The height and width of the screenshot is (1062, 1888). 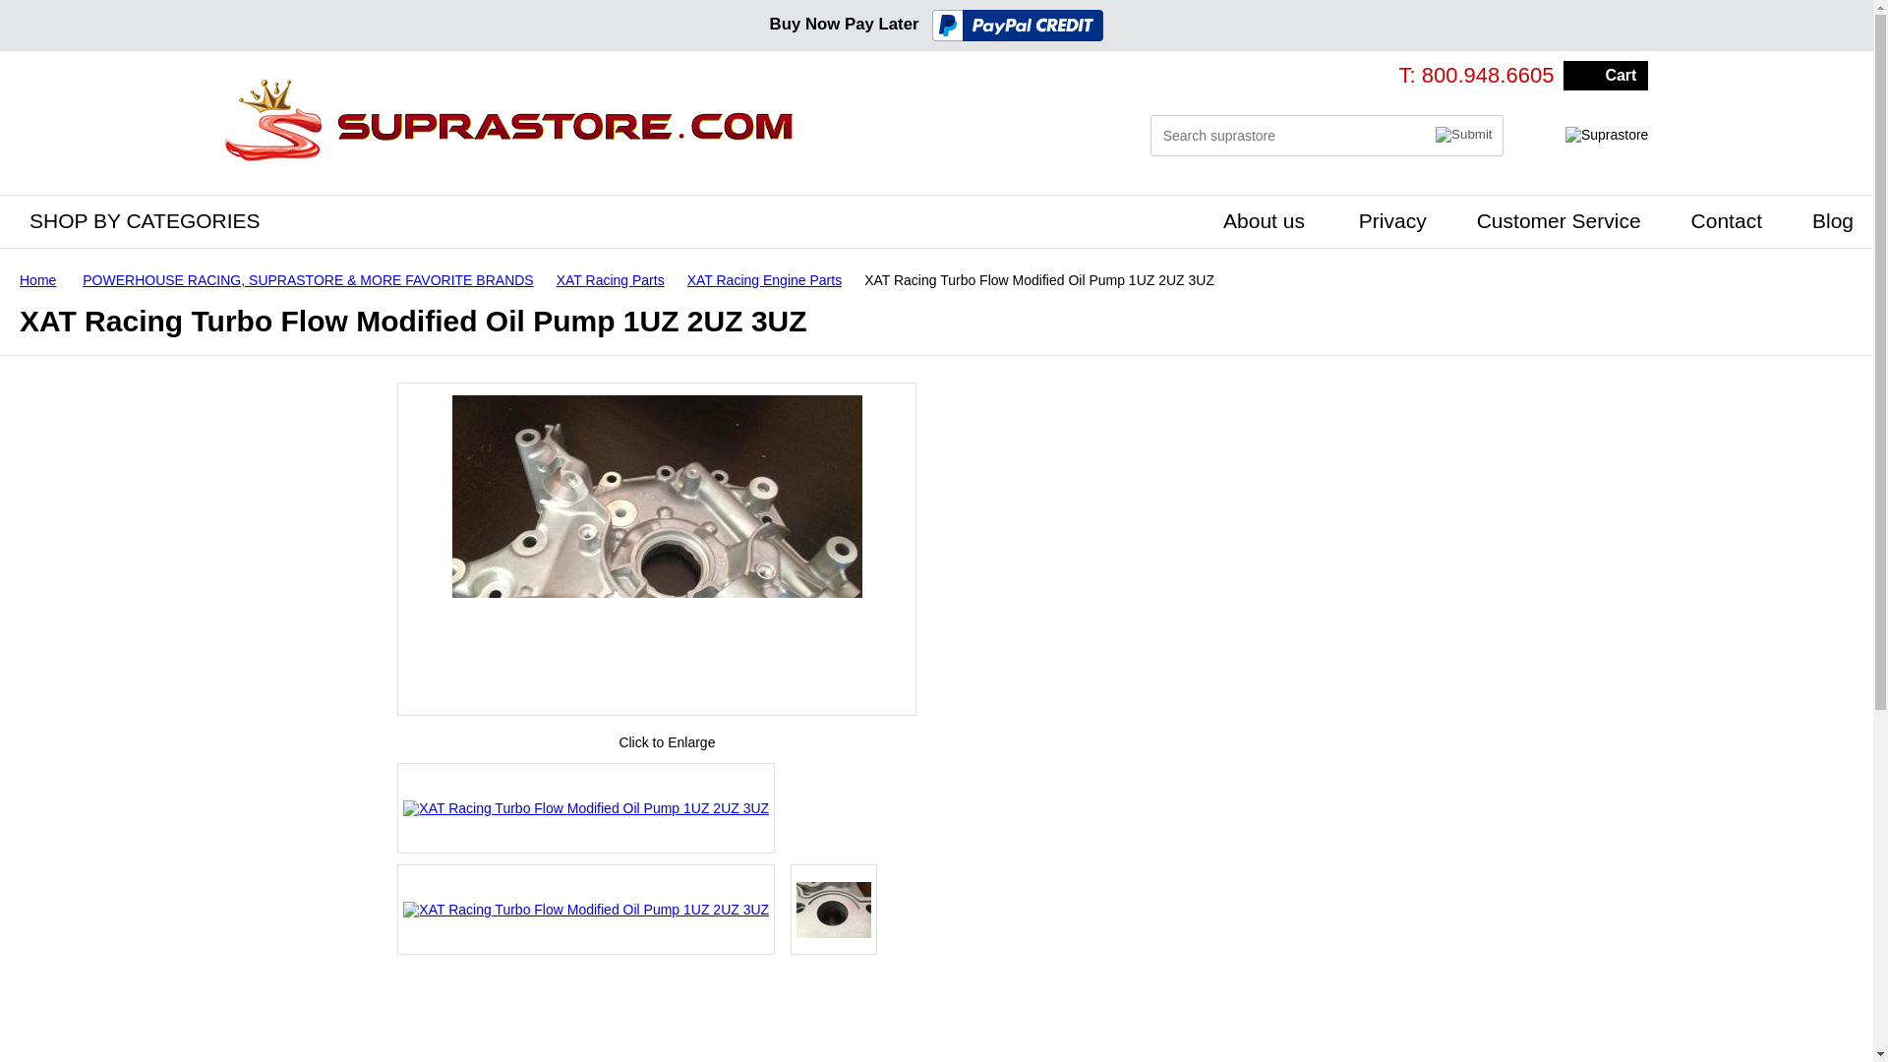 What do you see at coordinates (1259, 219) in the screenshot?
I see `About us` at bounding box center [1259, 219].